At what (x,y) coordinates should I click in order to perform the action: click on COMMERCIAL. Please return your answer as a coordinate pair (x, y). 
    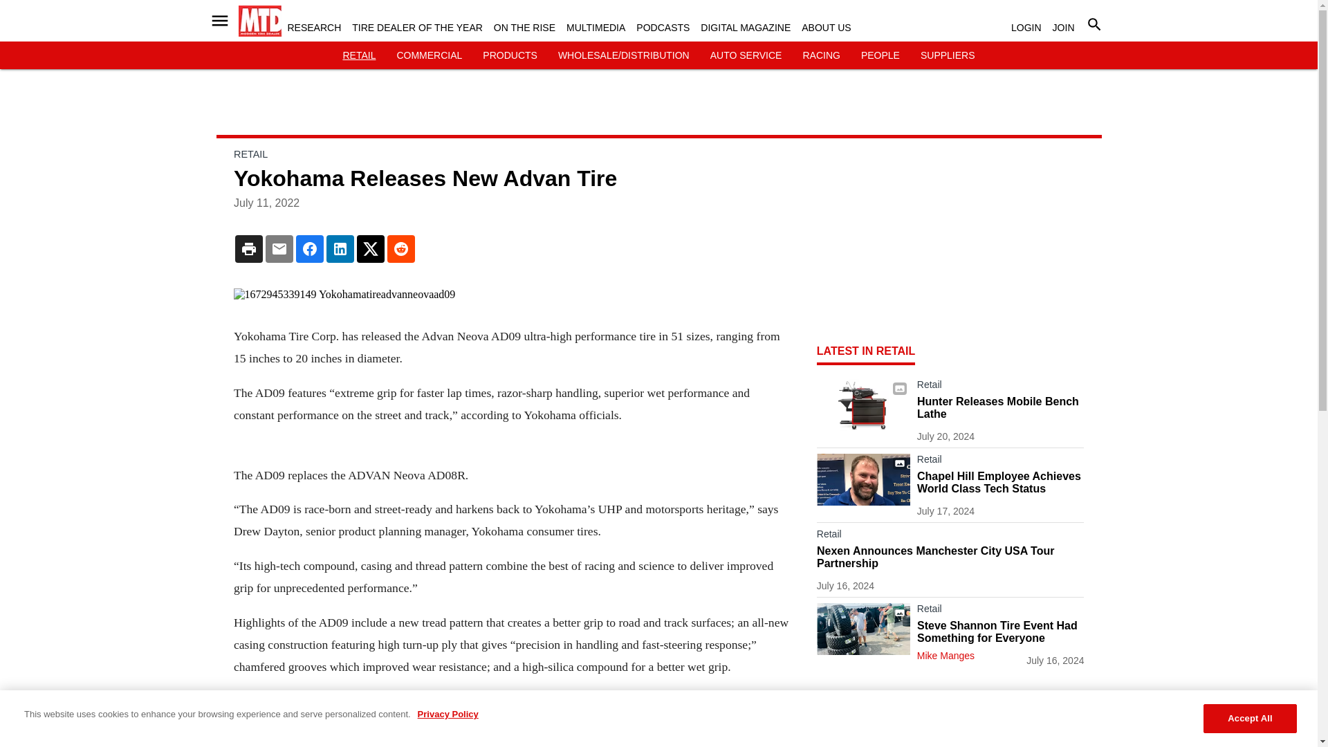
    Looking at the image, I should click on (429, 55).